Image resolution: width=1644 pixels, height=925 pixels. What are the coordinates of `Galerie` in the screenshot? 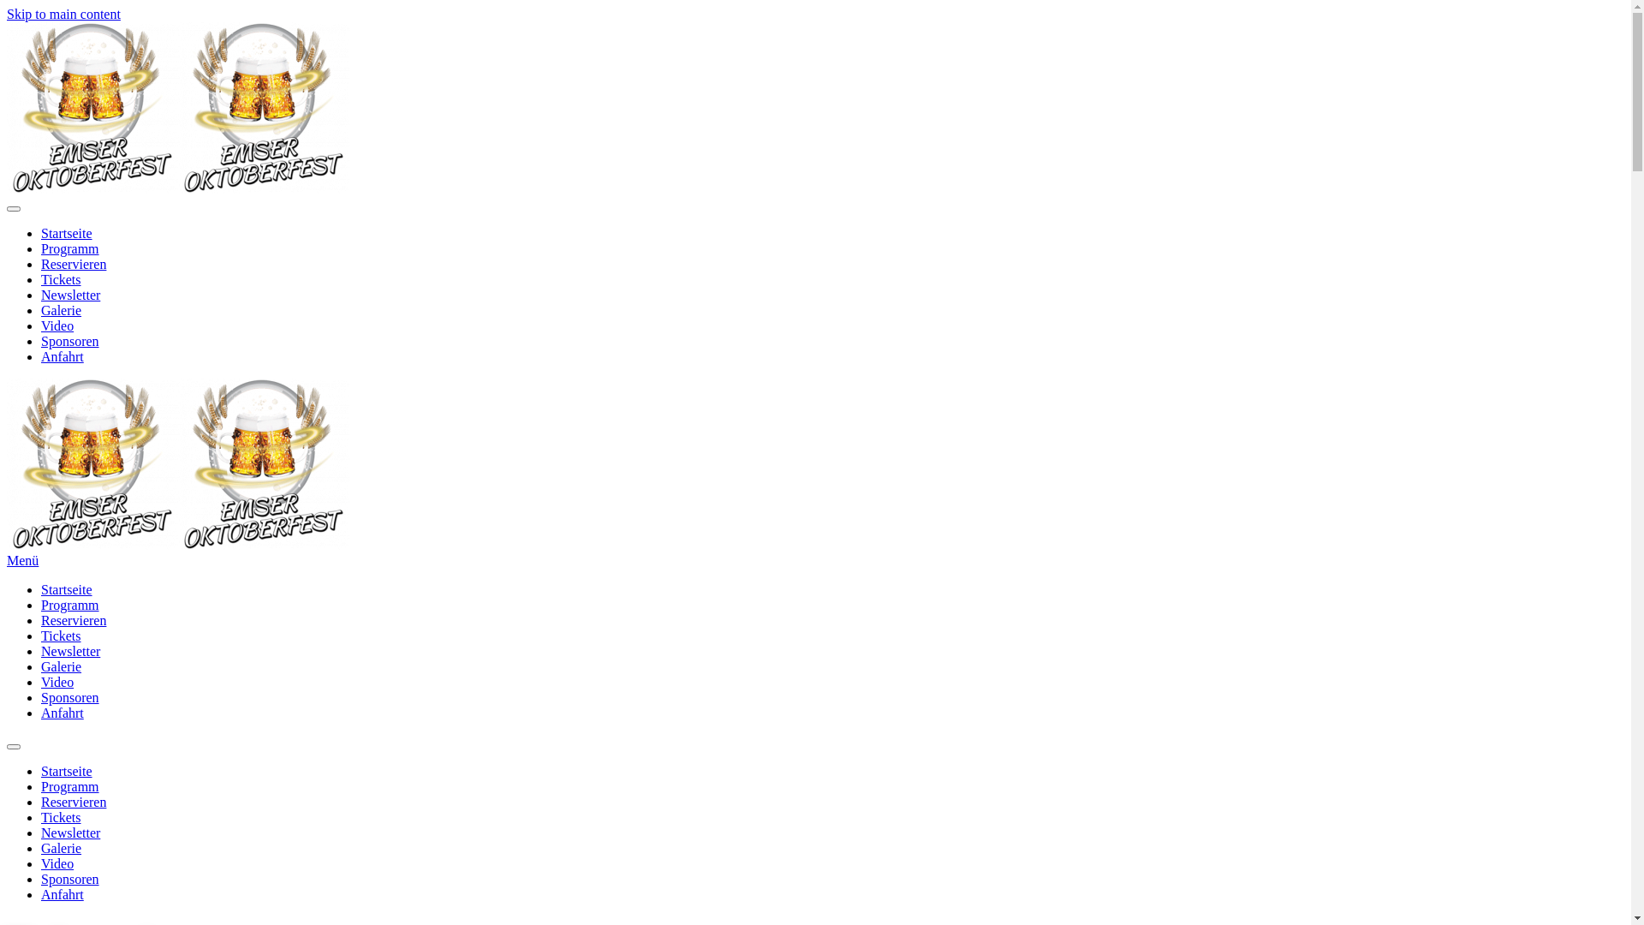 It's located at (62, 848).